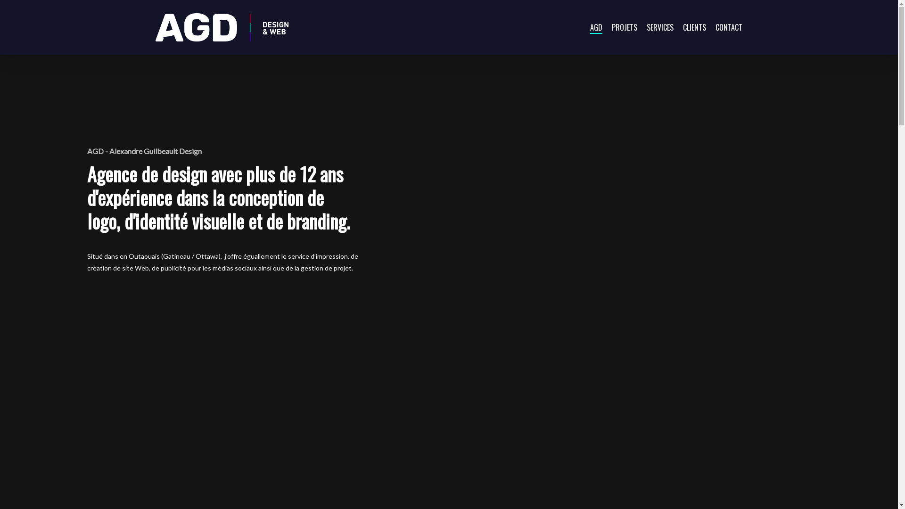 The width and height of the screenshot is (905, 509). I want to click on CLIENTS, so click(695, 27).